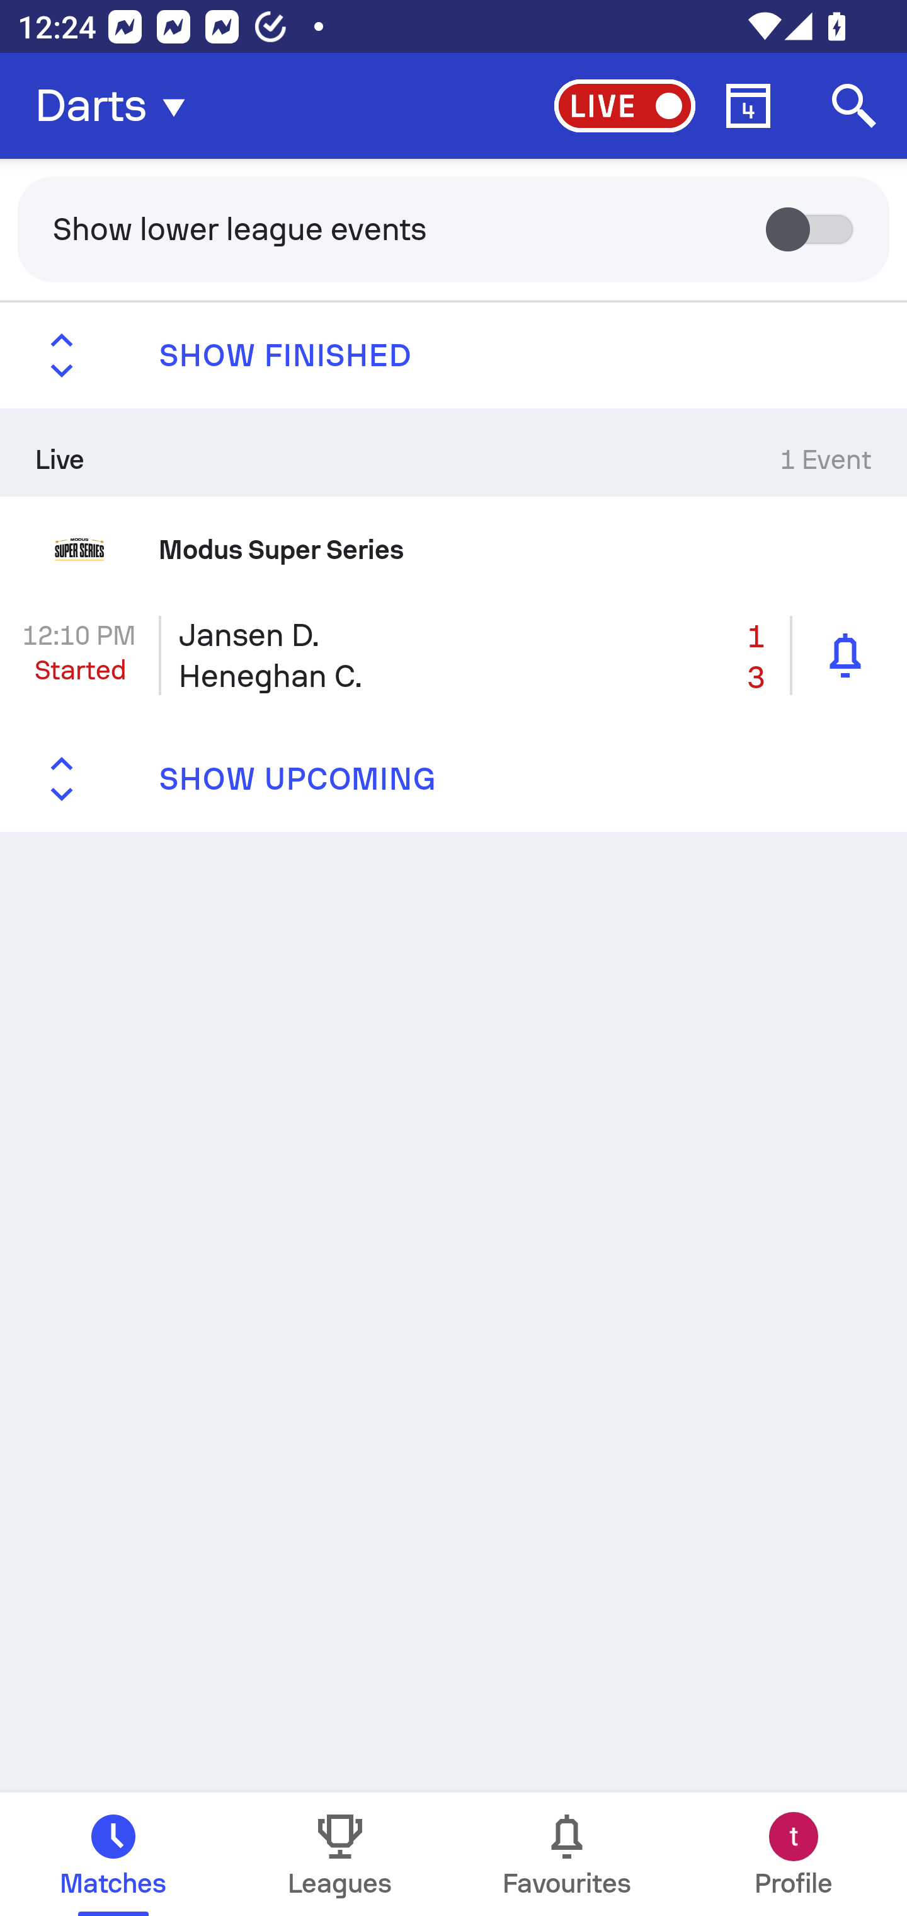 The image size is (907, 1916). Describe the element at coordinates (567, 1854) in the screenshot. I see `Favourites` at that location.